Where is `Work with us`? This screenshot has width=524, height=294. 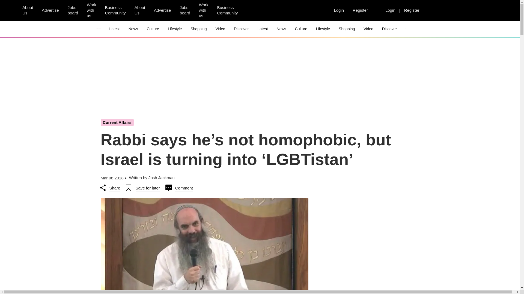 Work with us is located at coordinates (204, 10).